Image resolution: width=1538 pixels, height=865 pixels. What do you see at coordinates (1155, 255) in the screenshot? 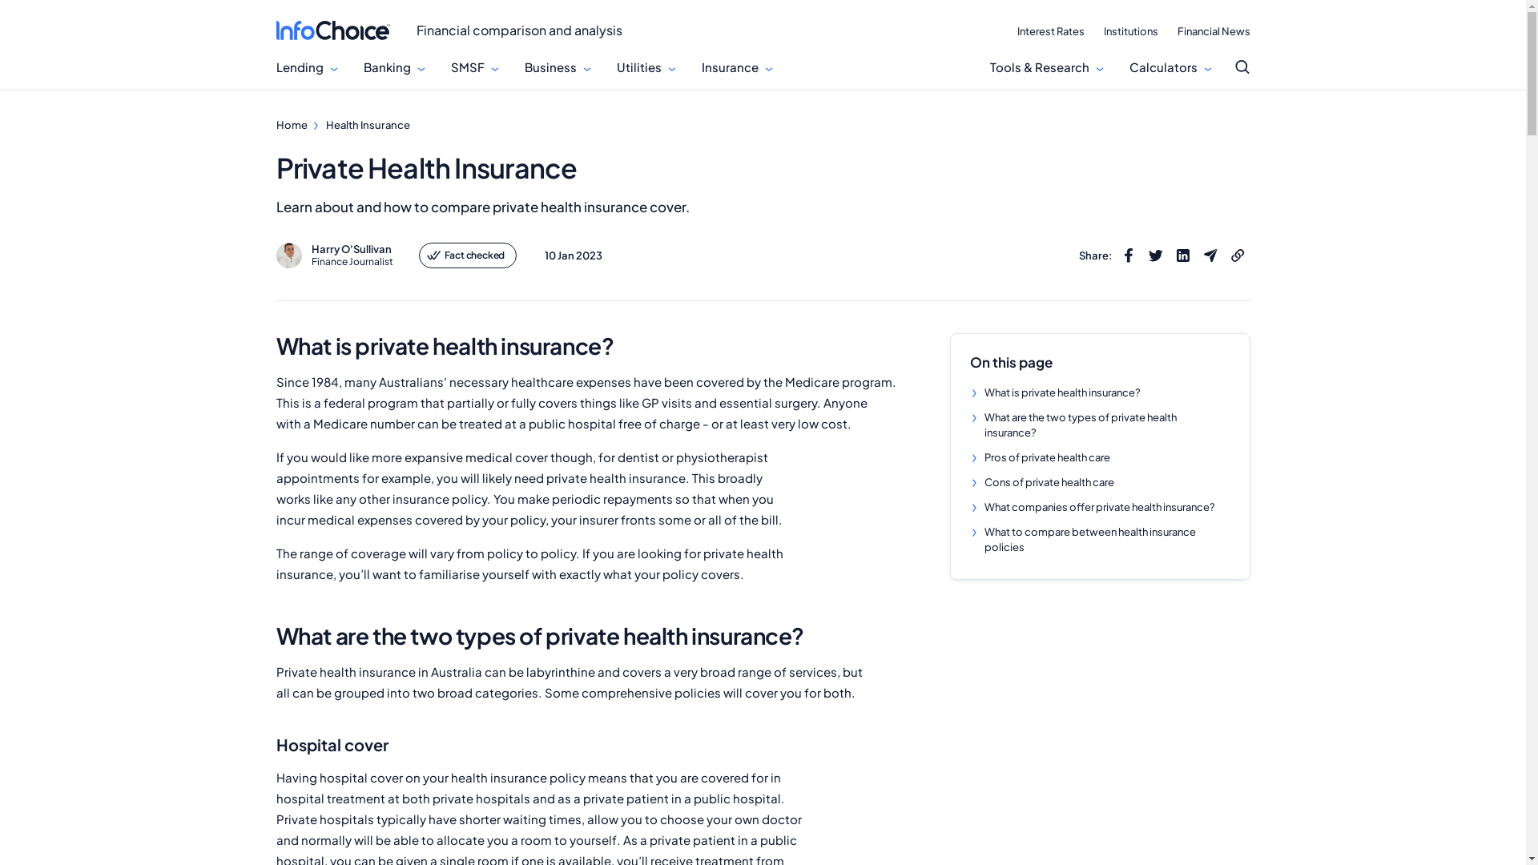
I see `Share on Twitter` at bounding box center [1155, 255].